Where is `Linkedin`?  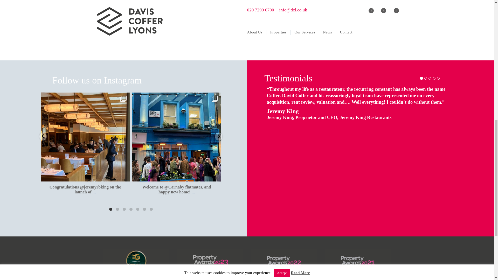
Linkedin is located at coordinates (125, 38).